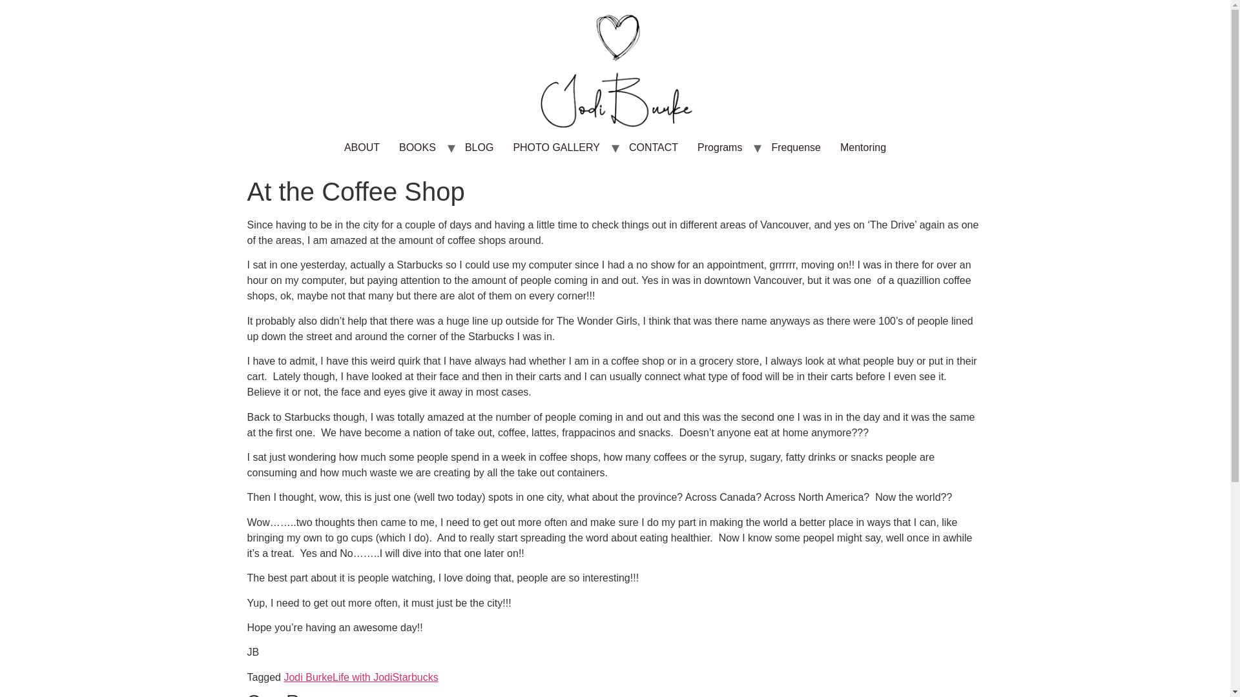 This screenshot has height=697, width=1240. Describe the element at coordinates (416, 678) in the screenshot. I see `Starbucks` at that location.